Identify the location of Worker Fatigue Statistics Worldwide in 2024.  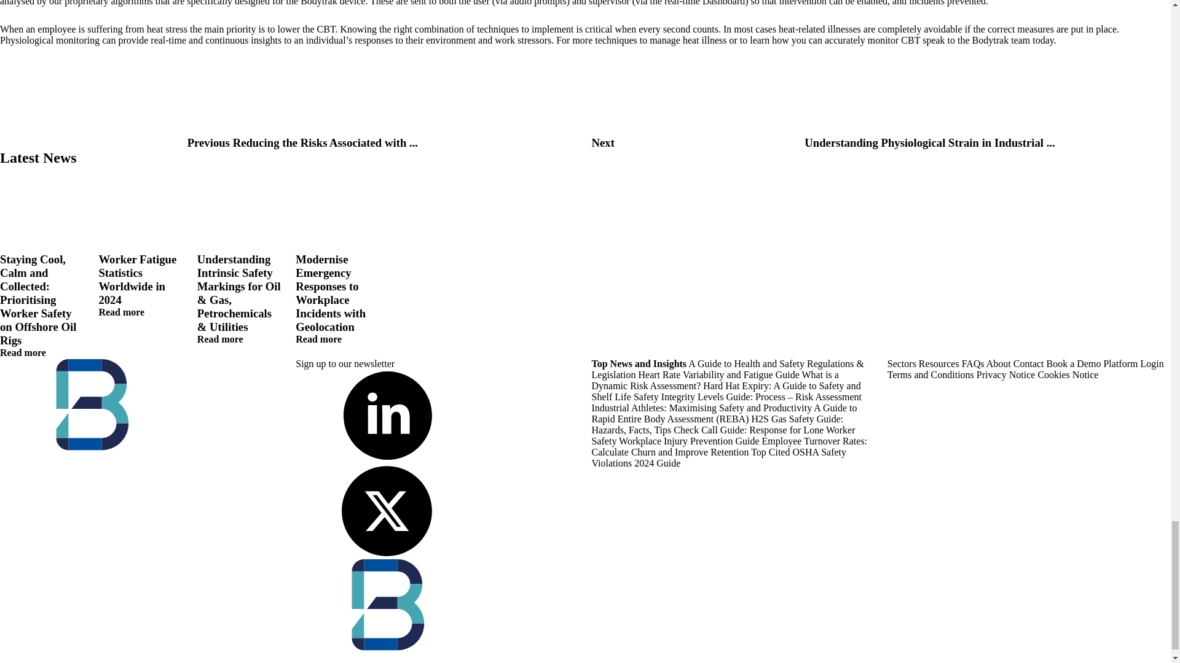
(120, 312).